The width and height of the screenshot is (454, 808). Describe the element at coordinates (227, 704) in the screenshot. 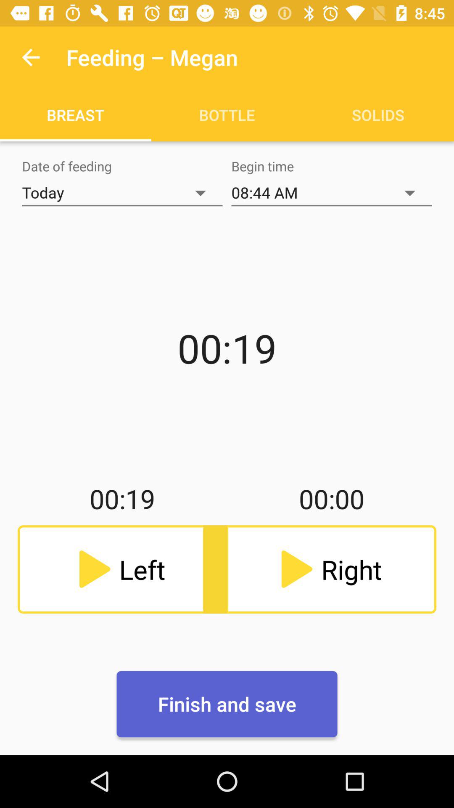

I see `open finish and save item` at that location.